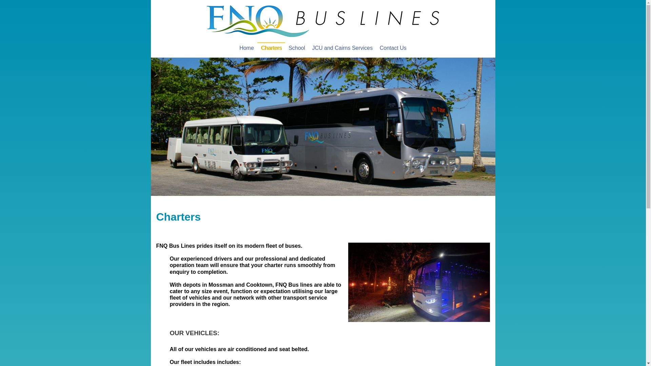 This screenshot has height=366, width=651. I want to click on JCU and Cairns Services, so click(342, 48).